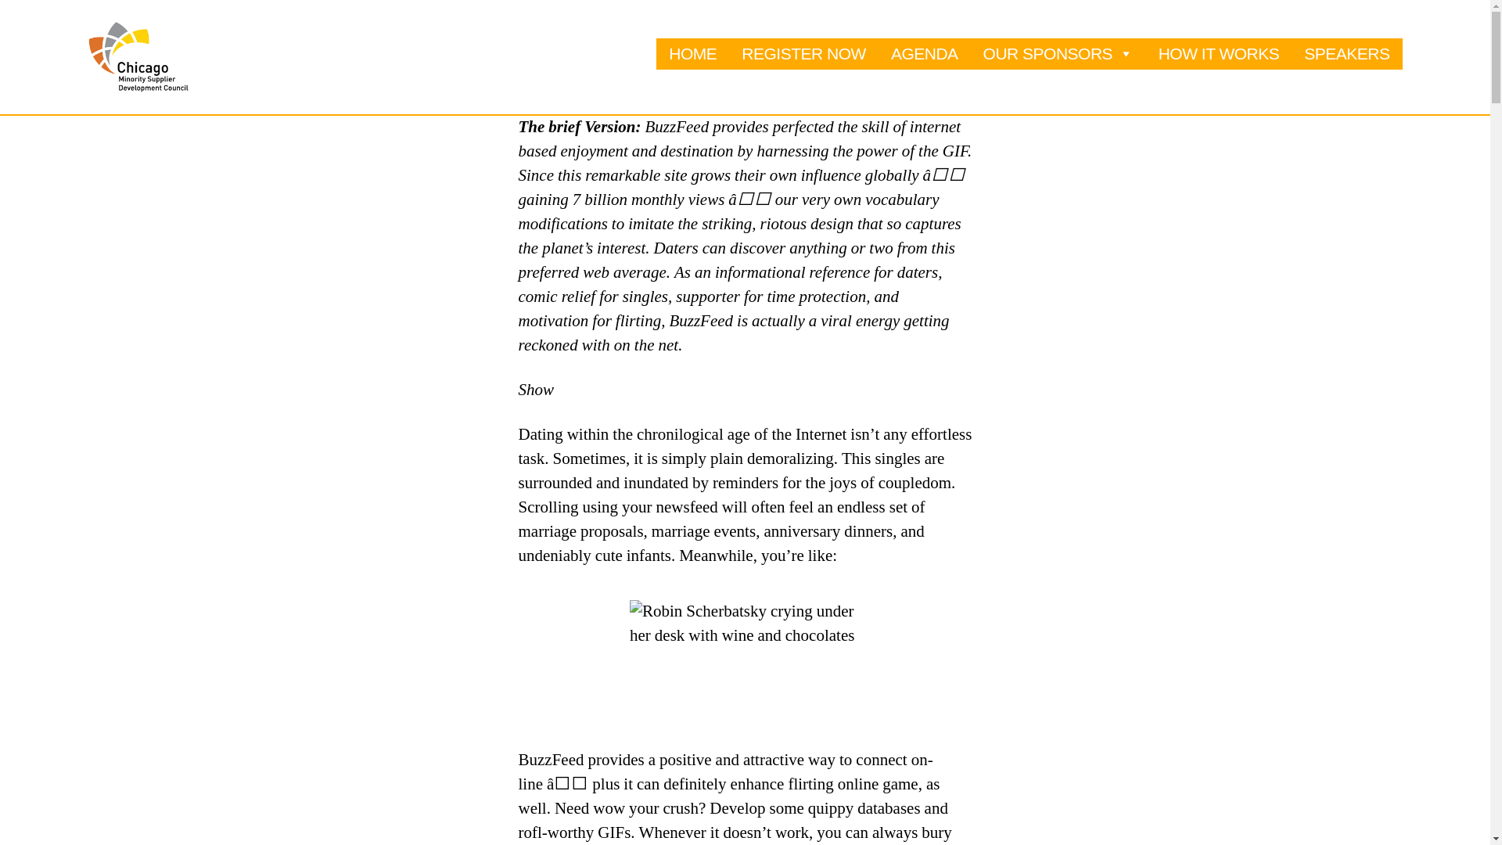 The height and width of the screenshot is (845, 1502). Describe the element at coordinates (692, 53) in the screenshot. I see `HOME` at that location.